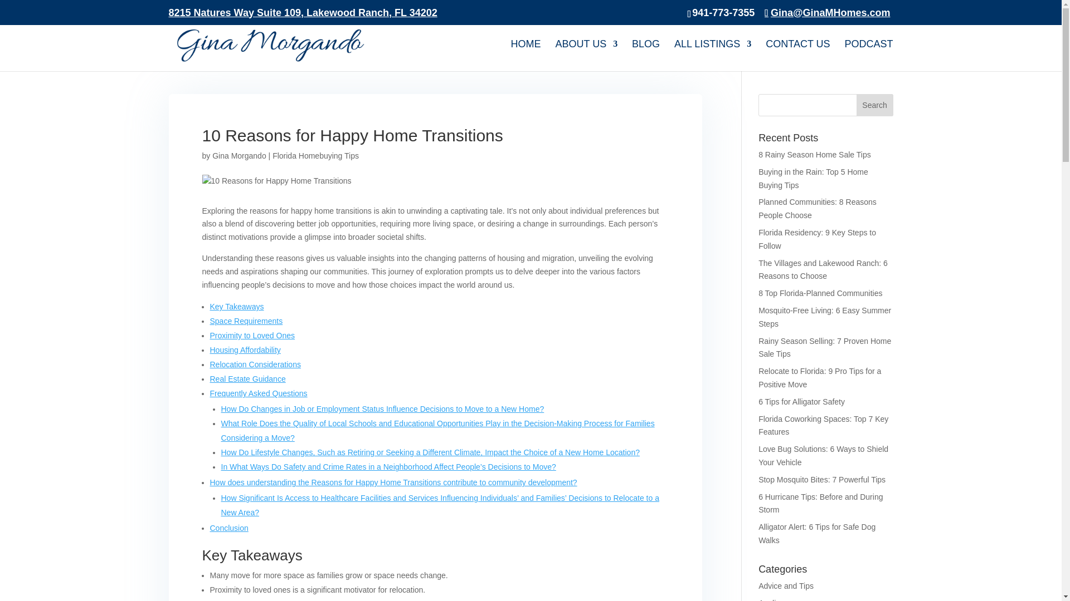  I want to click on Key Takeaways, so click(236, 307).